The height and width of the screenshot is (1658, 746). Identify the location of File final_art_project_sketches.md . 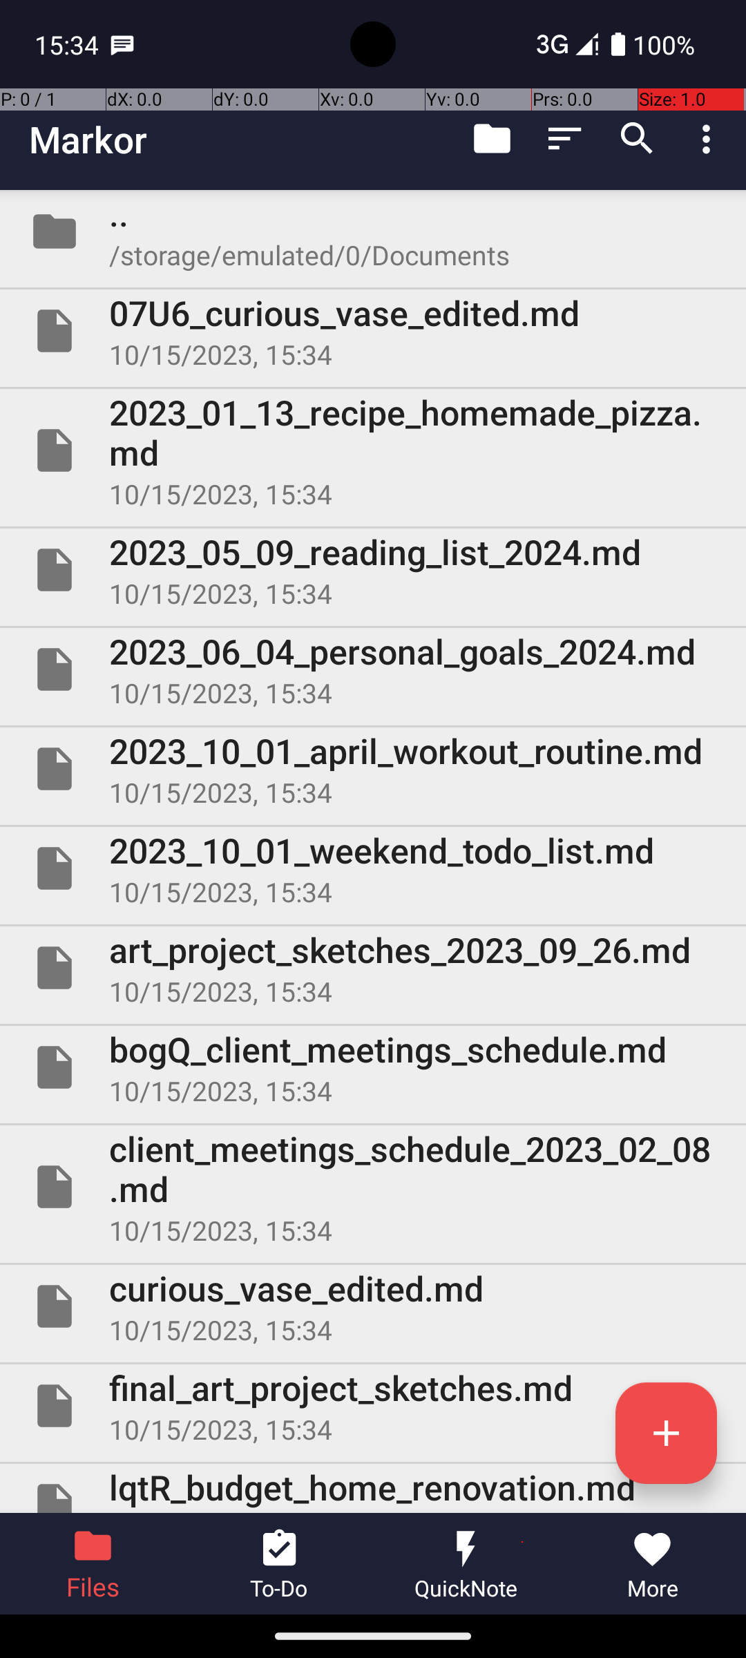
(373, 1406).